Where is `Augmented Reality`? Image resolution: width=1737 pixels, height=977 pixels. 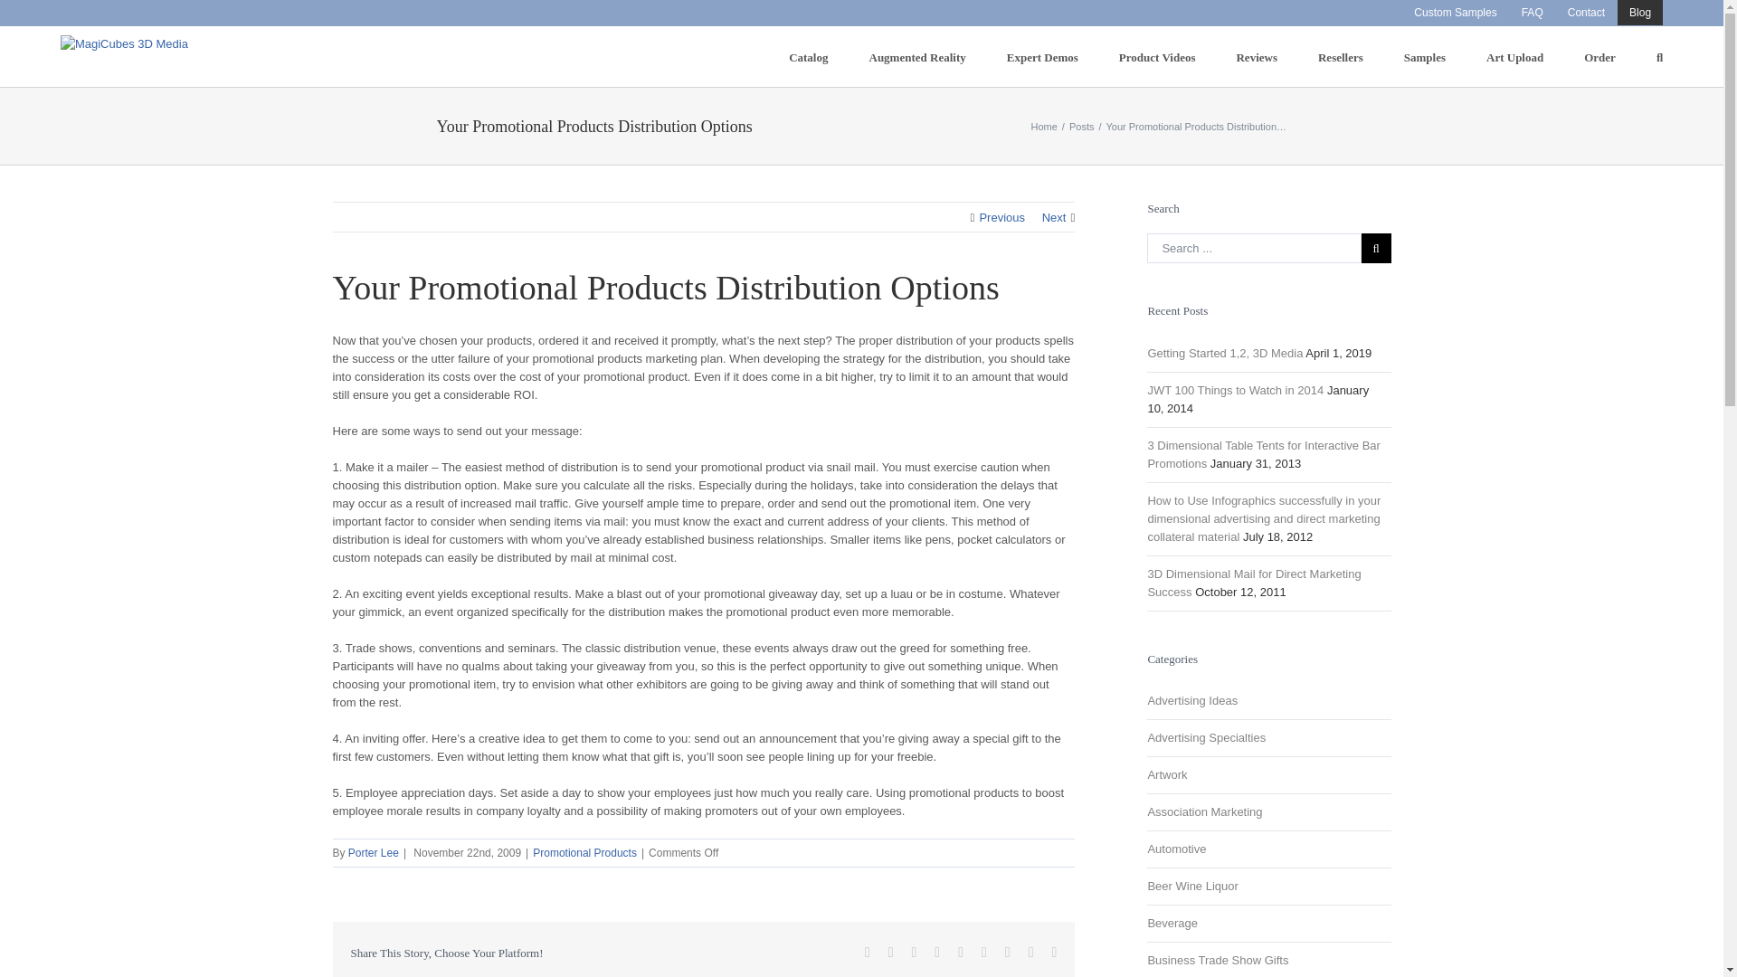
Augmented Reality is located at coordinates (917, 56).